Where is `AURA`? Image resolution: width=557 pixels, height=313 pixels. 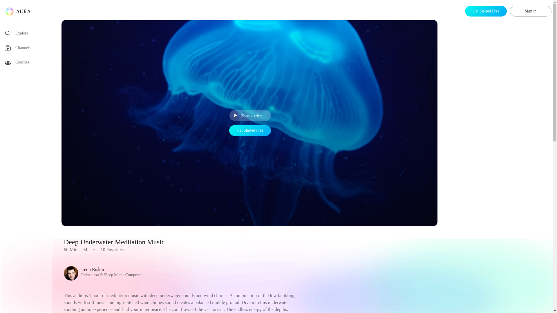
AURA is located at coordinates (18, 11).